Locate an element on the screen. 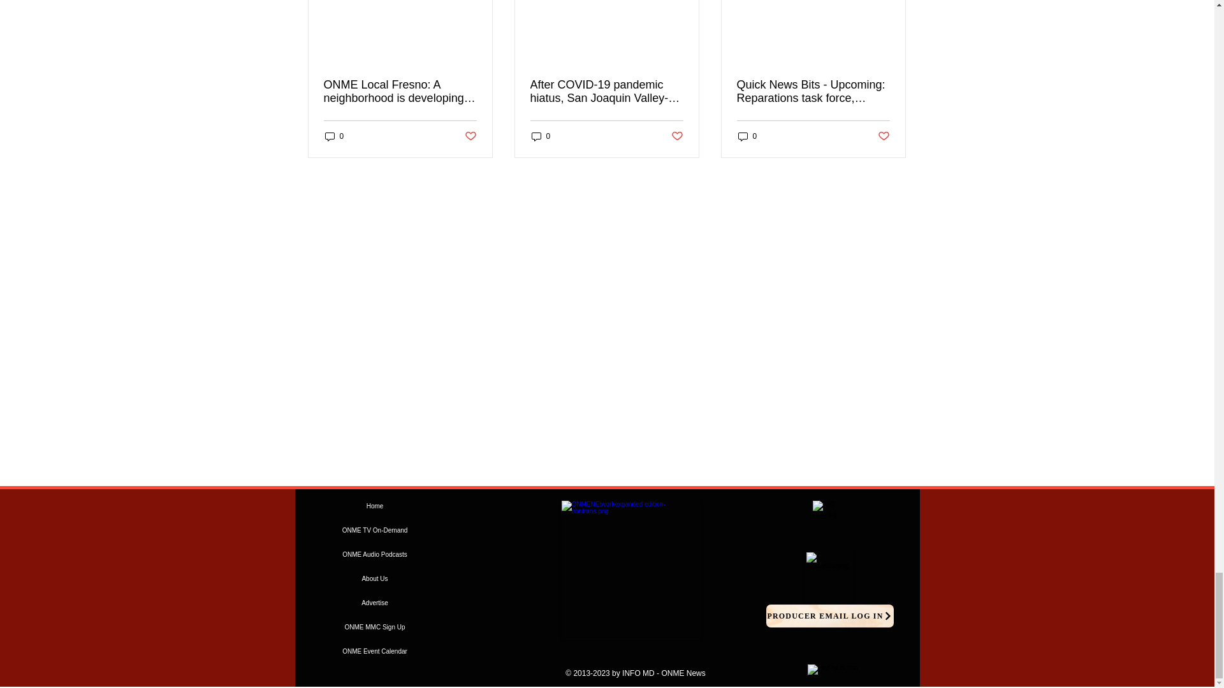 The image size is (1224, 688). ONMElogoNew1-nontrans.png is located at coordinates (630, 570).